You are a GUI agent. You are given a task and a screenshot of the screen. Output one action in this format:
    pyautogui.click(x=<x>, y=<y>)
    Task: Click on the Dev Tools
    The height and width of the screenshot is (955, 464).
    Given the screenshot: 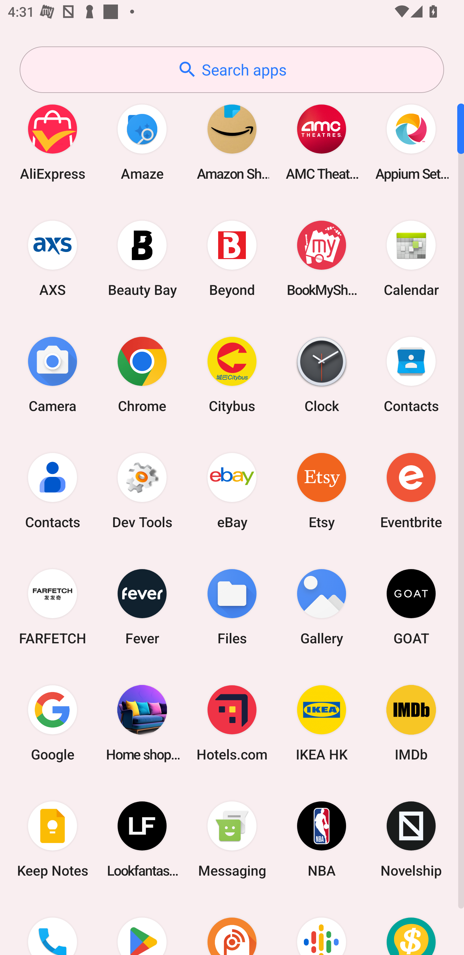 What is the action you would take?
    pyautogui.click(x=142, y=490)
    